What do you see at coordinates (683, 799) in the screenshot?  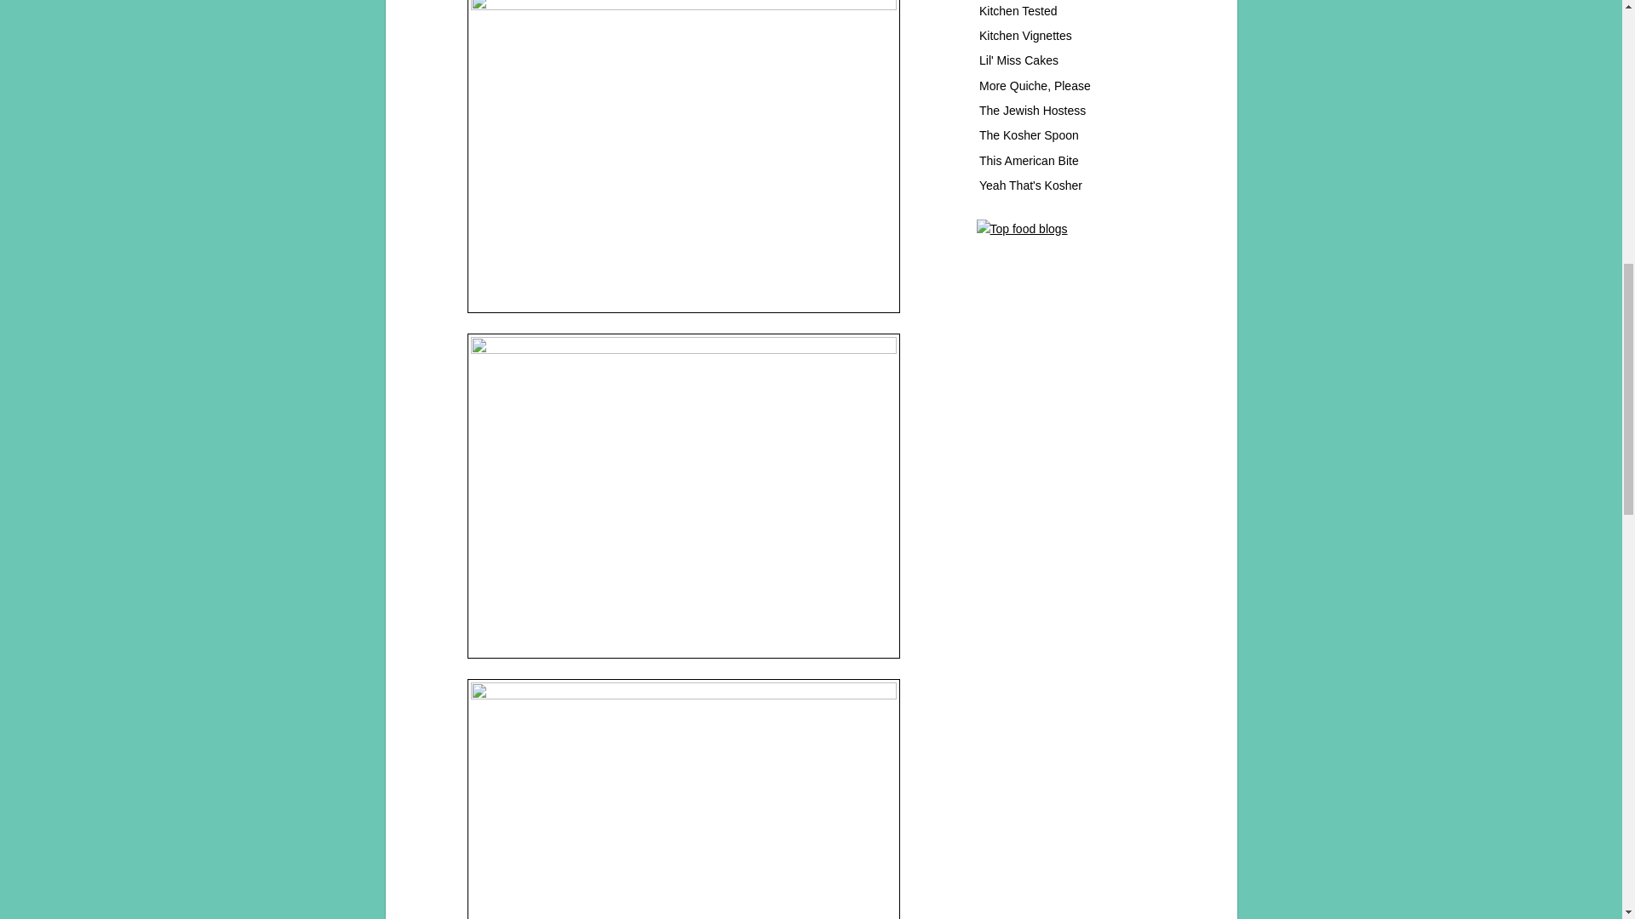 I see `view from the bottom` at bounding box center [683, 799].